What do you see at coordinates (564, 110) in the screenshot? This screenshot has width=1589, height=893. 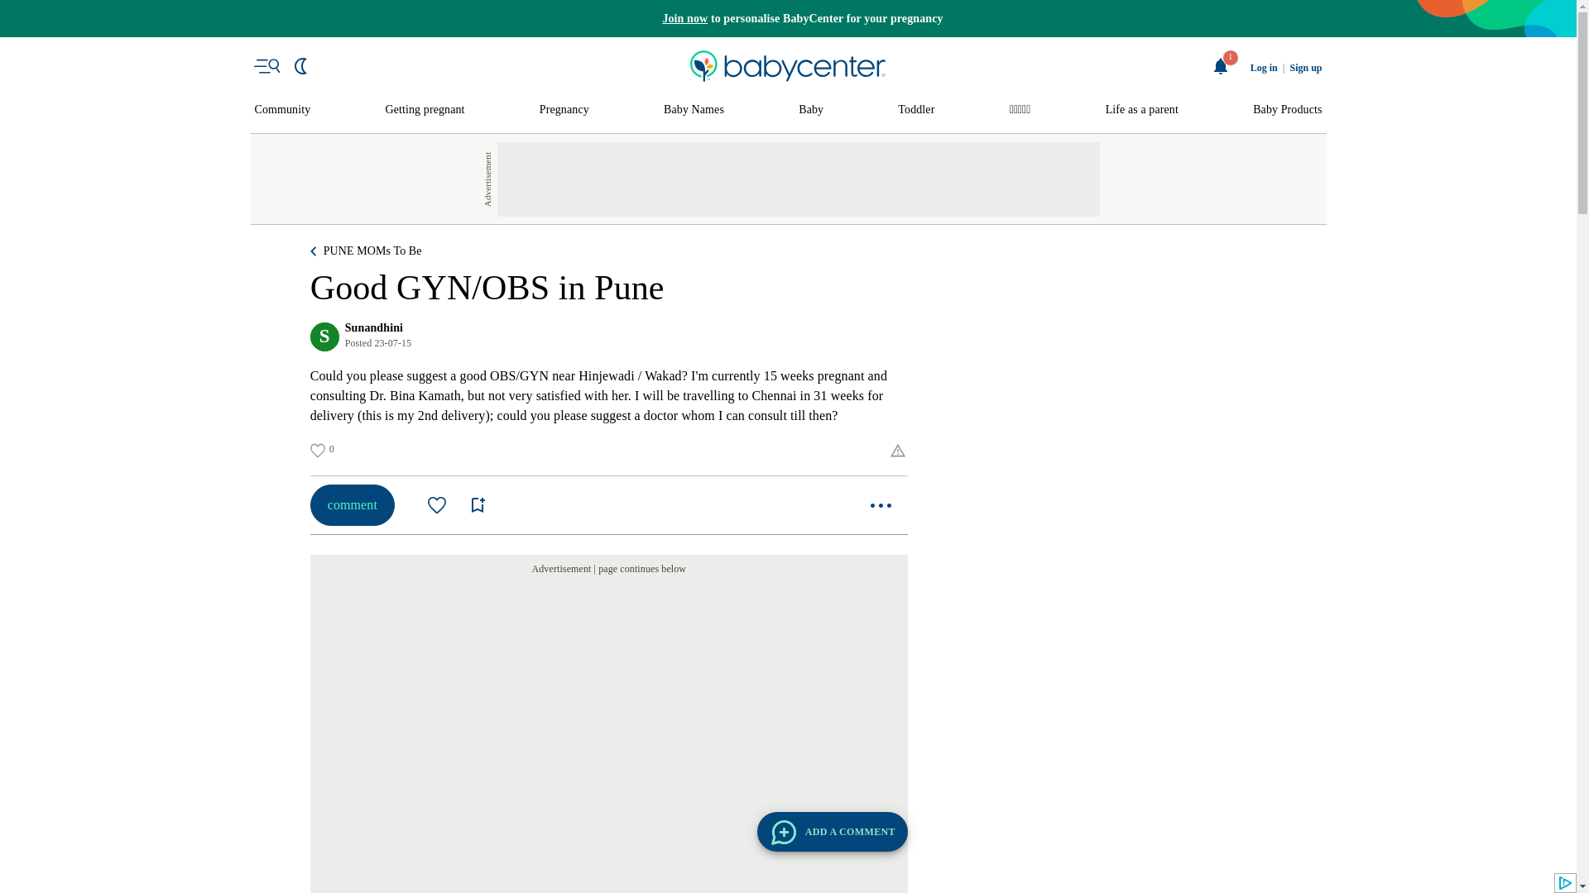 I see `Pregnancy` at bounding box center [564, 110].